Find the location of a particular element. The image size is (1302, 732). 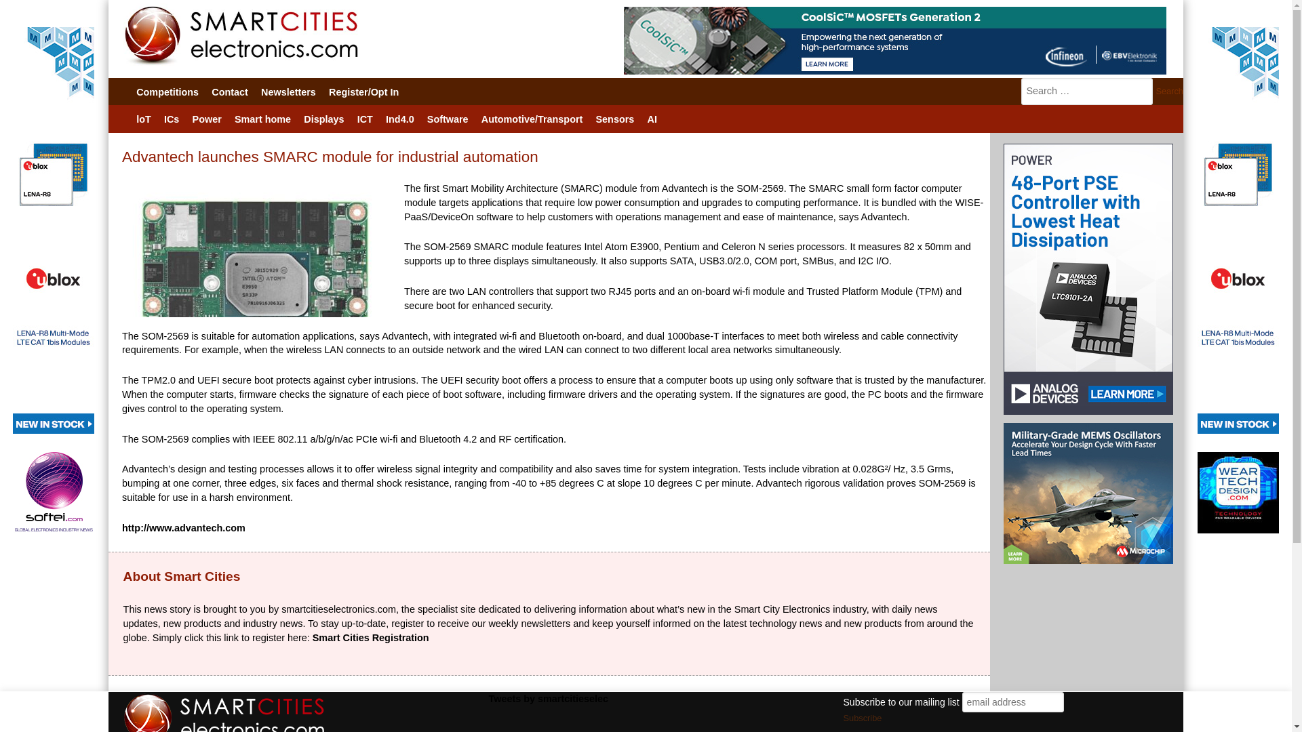

Newsletters is located at coordinates (288, 91).